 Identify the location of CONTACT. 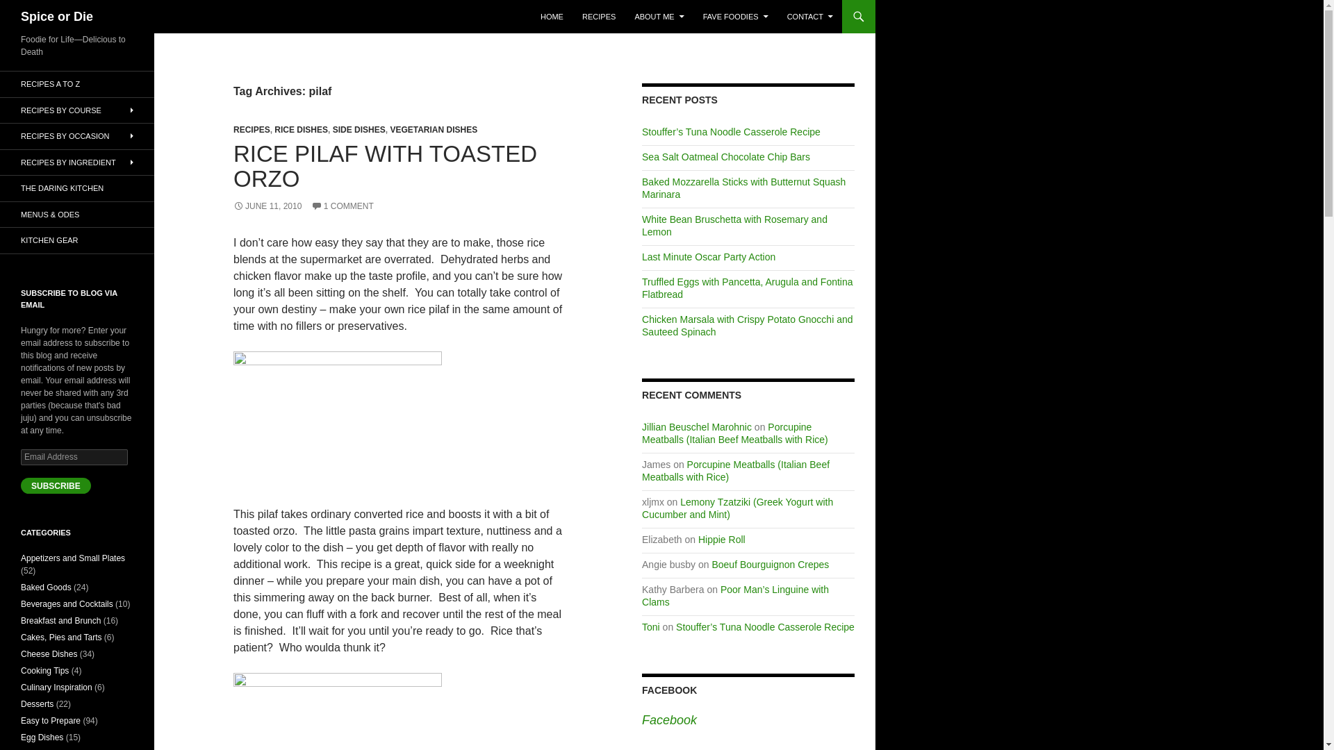
(810, 17).